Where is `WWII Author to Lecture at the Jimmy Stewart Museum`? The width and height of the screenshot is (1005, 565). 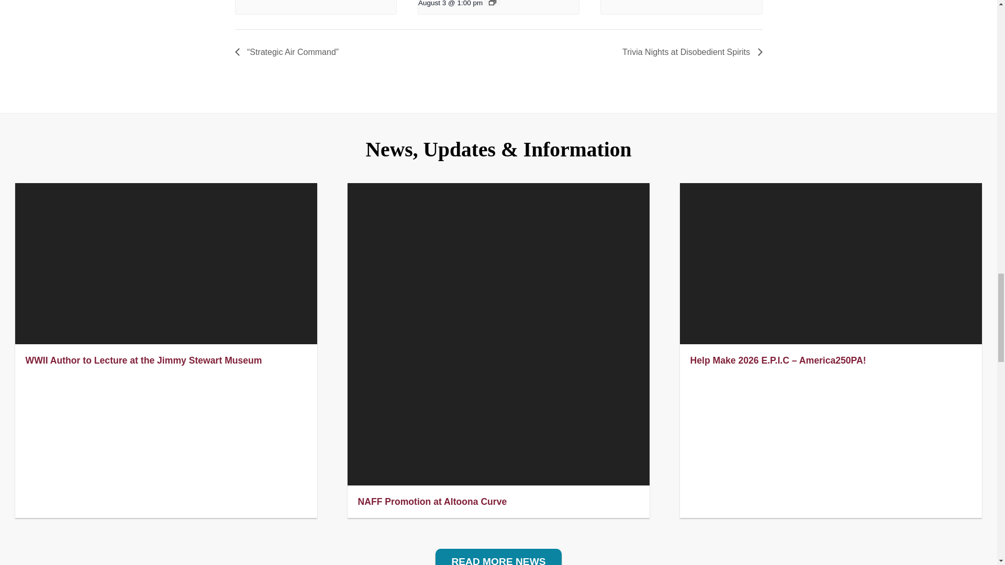 WWII Author to Lecture at the Jimmy Stewart Museum is located at coordinates (144, 360).